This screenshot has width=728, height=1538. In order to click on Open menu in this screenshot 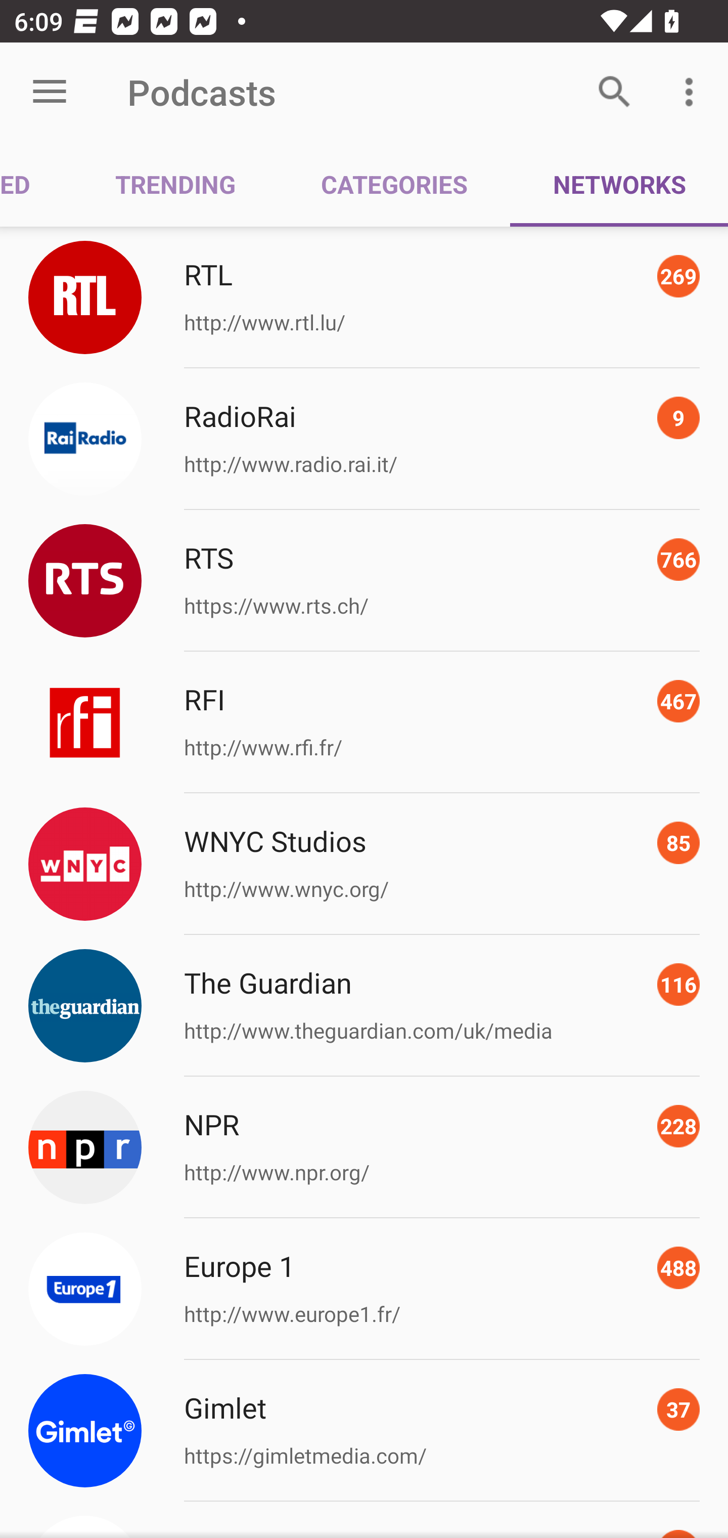, I will do `click(50, 92)`.